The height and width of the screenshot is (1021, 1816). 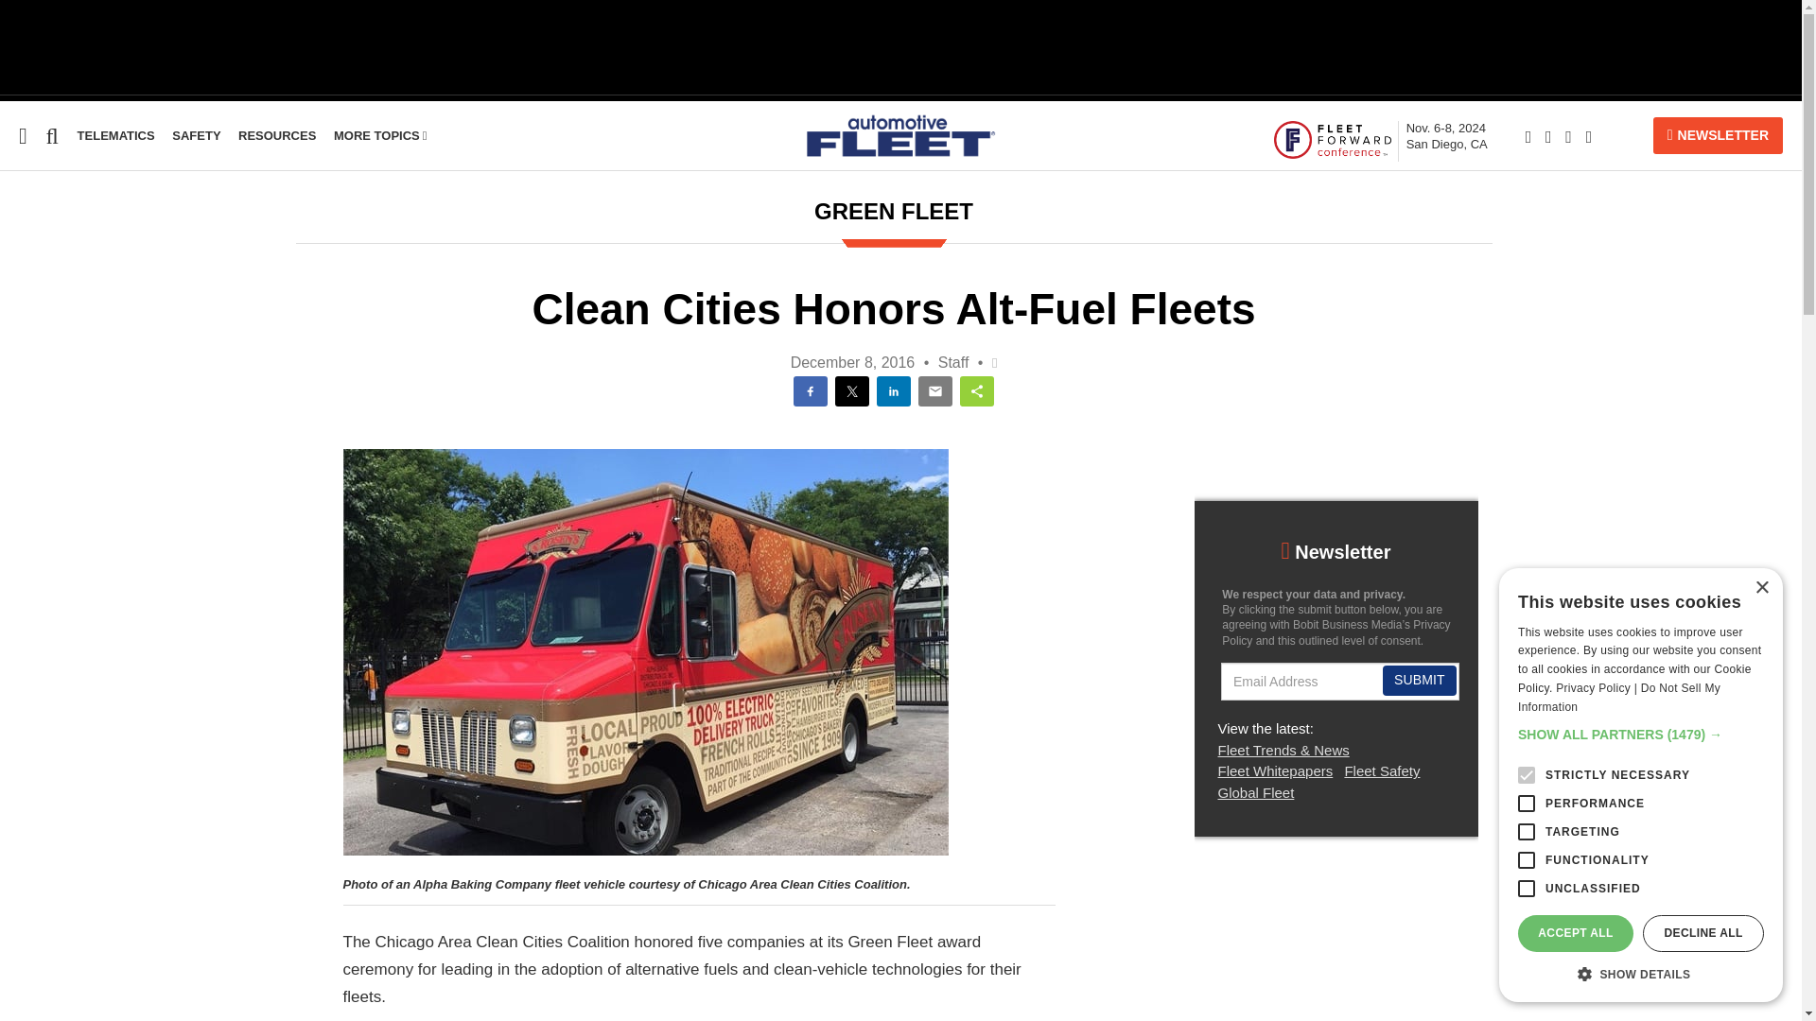 What do you see at coordinates (196, 136) in the screenshot?
I see `SAFETY` at bounding box center [196, 136].